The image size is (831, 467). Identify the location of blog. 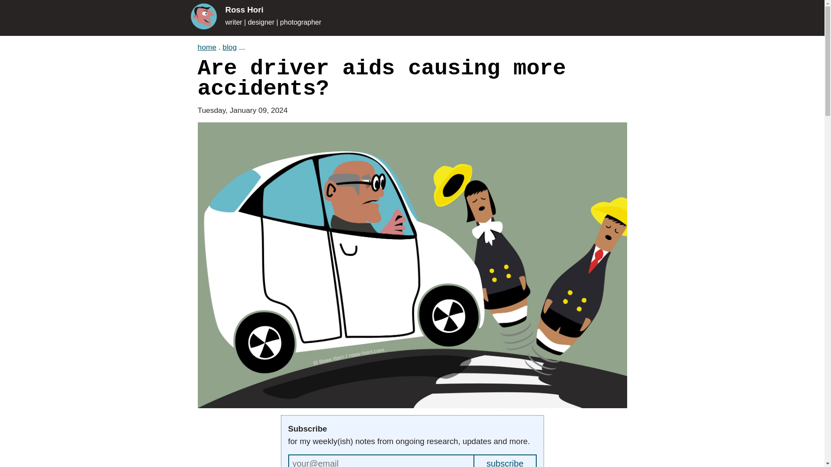
(229, 47).